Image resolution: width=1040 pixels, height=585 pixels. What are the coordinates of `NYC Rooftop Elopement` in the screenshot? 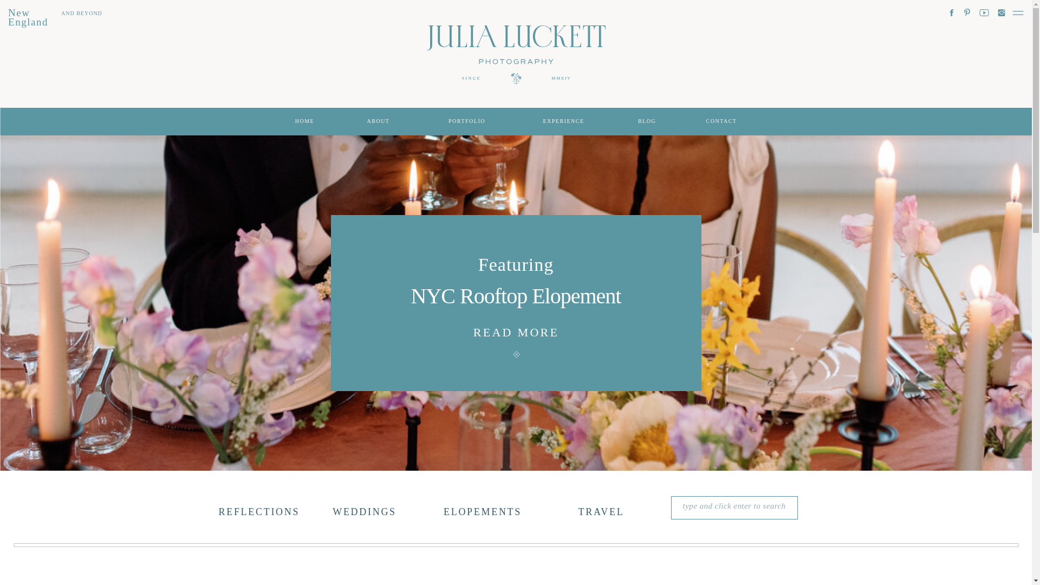 It's located at (515, 295).